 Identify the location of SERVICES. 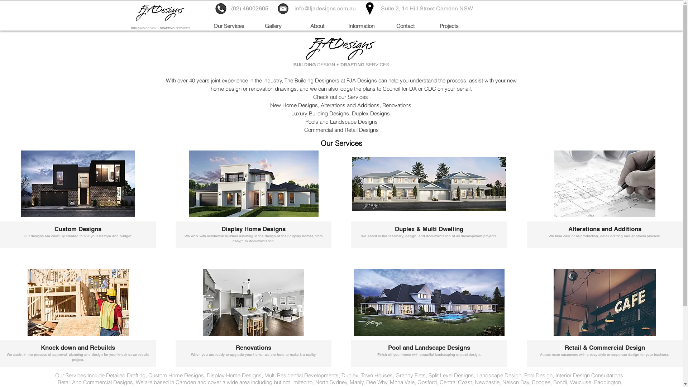
(182, 28).